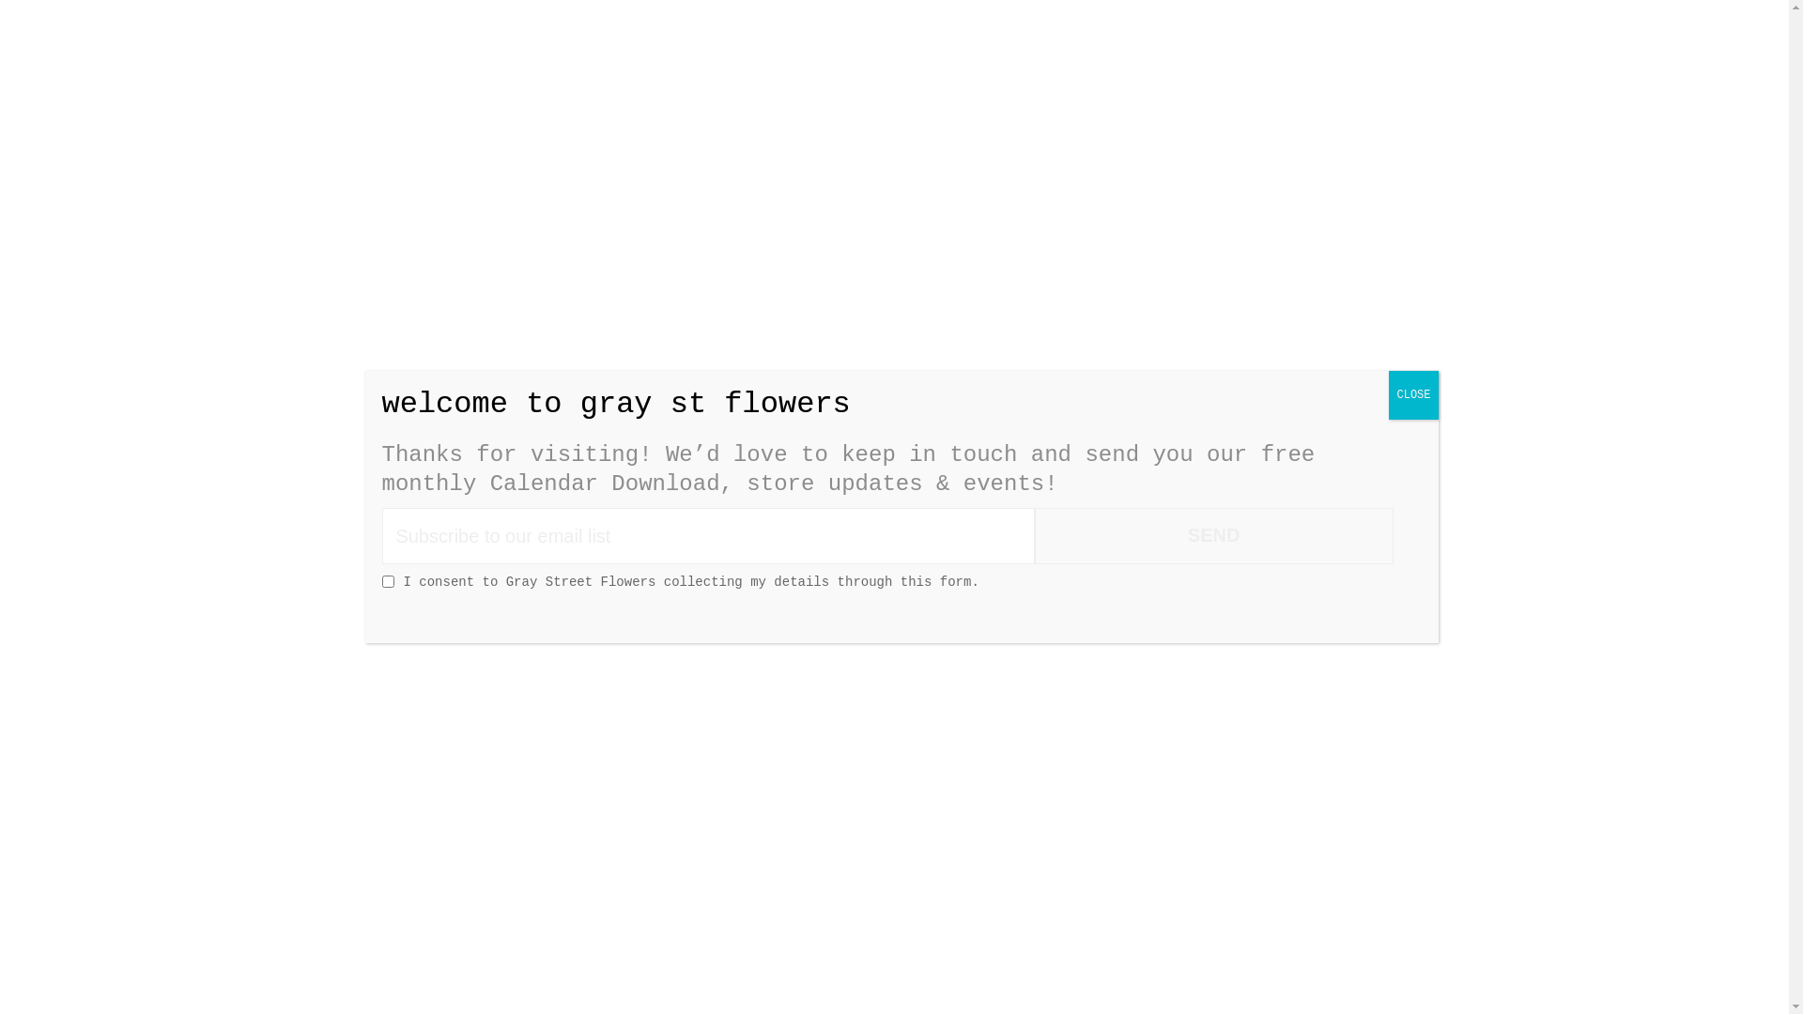  I want to click on 126 Gray St Hamilton, Victoria, so click(736, 239).